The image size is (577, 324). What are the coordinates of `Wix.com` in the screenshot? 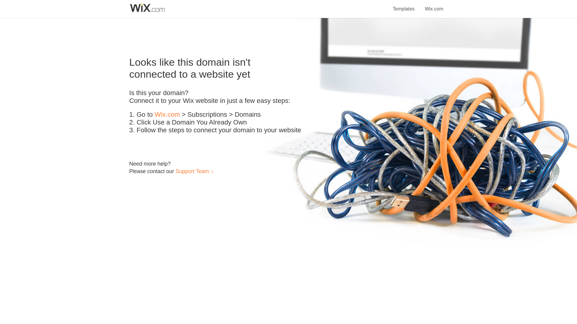 It's located at (167, 115).